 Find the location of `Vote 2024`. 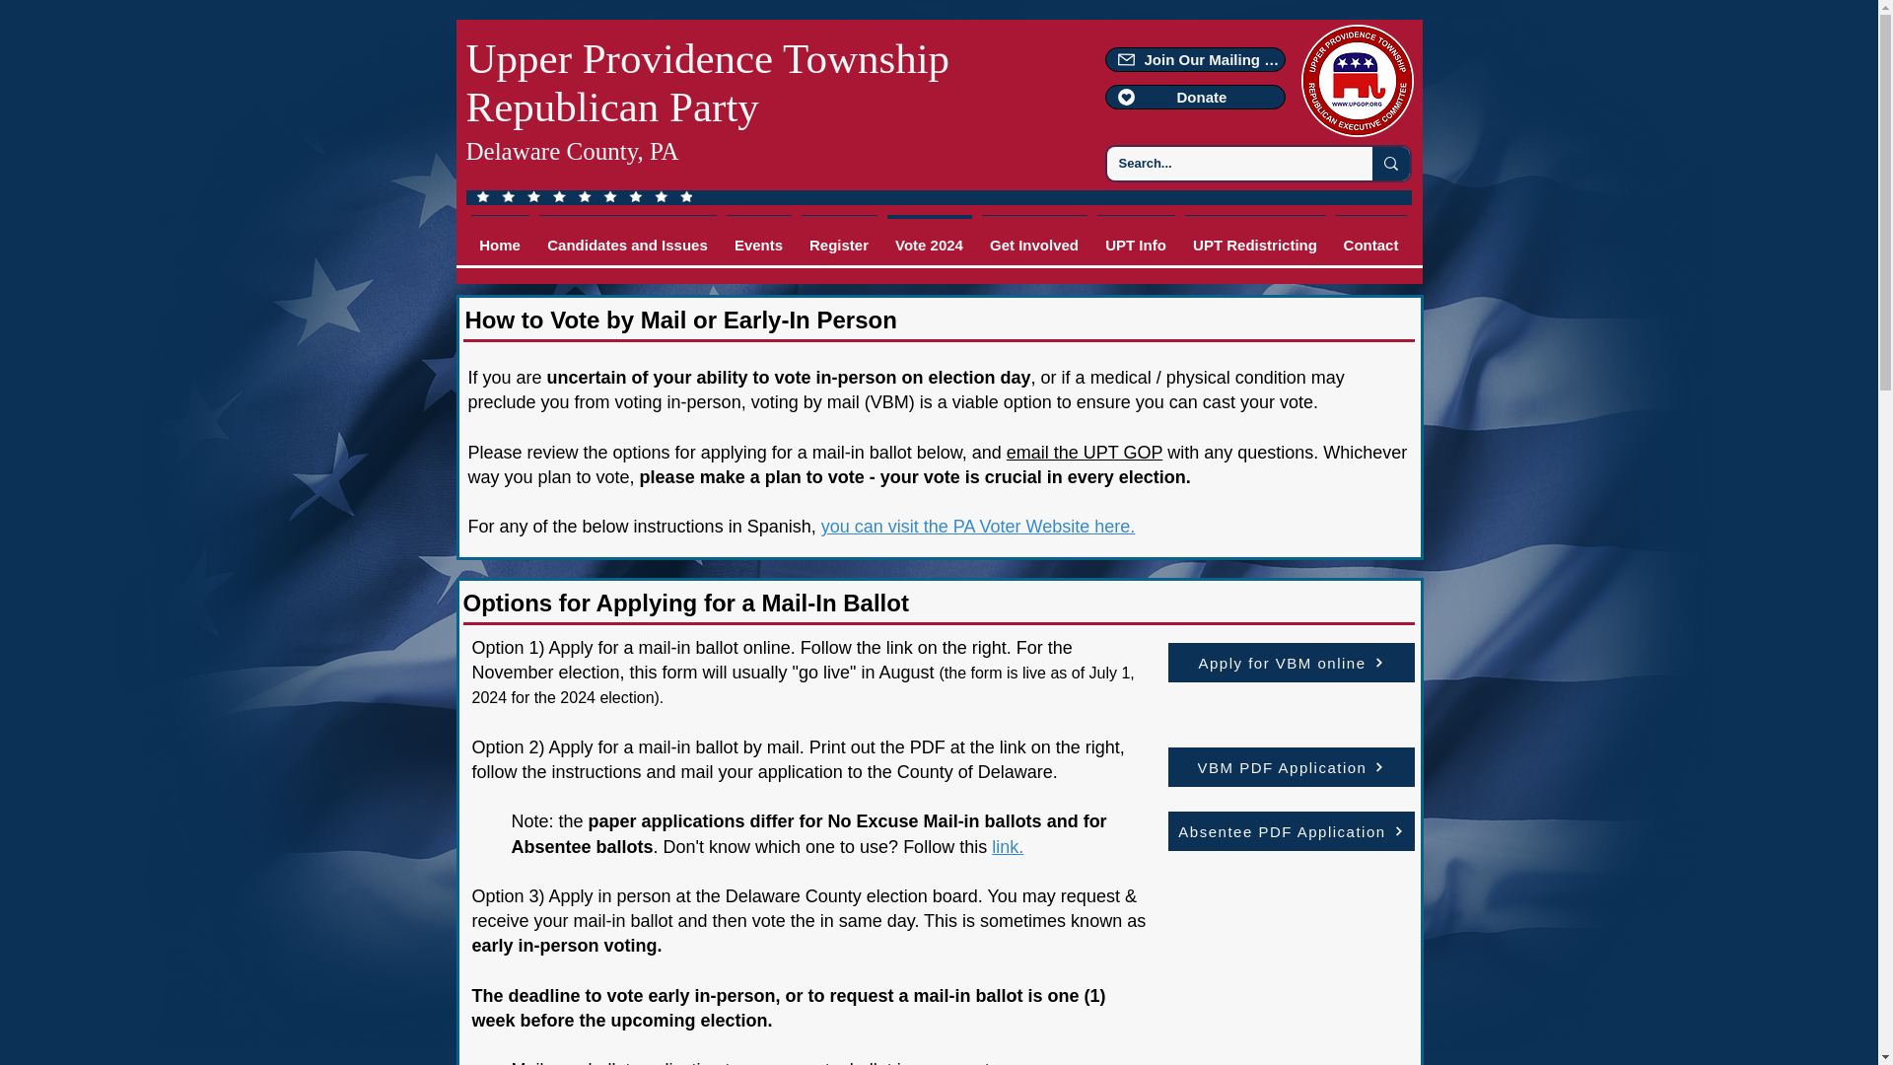

Vote 2024 is located at coordinates (929, 237).